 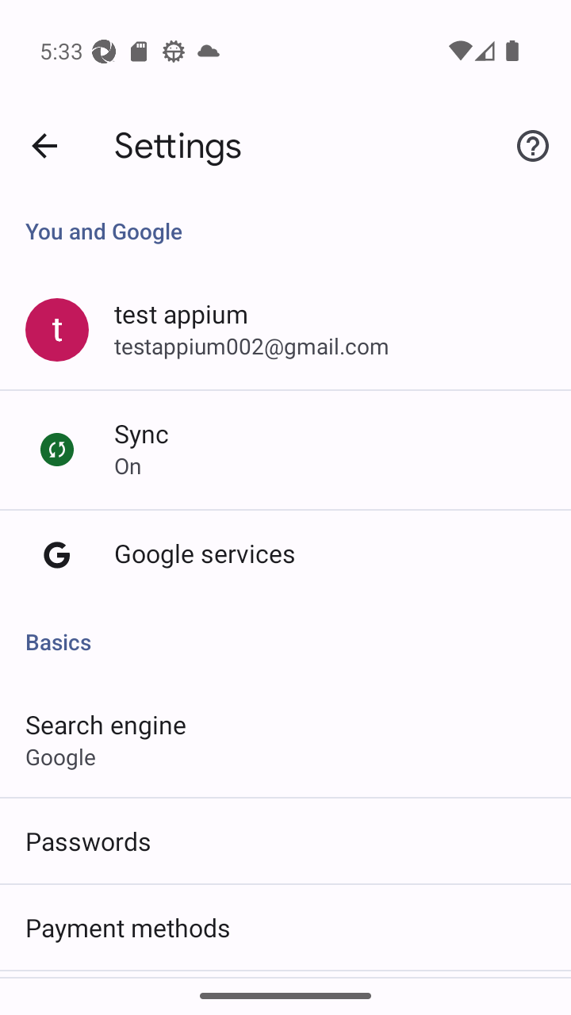 What do you see at coordinates (44, 146) in the screenshot?
I see `Navigate up` at bounding box center [44, 146].